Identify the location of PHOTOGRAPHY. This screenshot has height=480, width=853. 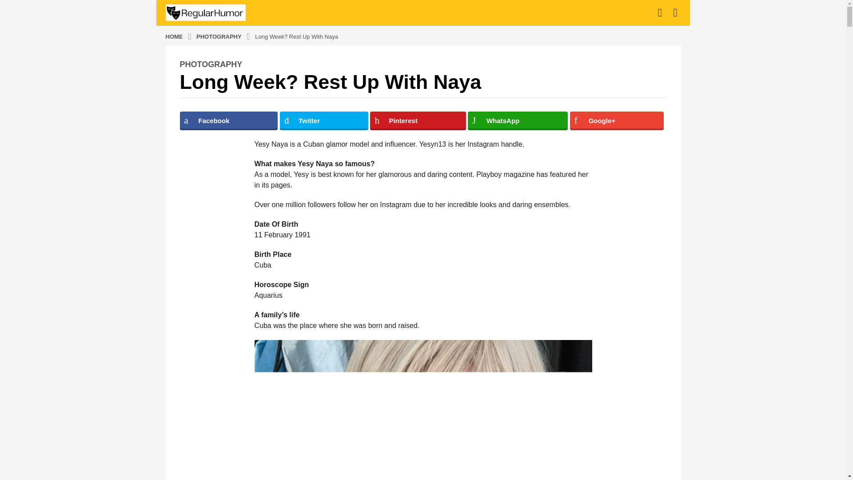
(219, 36).